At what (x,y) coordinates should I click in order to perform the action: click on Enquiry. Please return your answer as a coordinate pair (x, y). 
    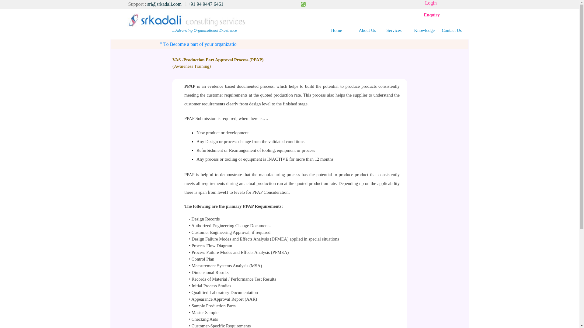
    Looking at the image, I should click on (432, 15).